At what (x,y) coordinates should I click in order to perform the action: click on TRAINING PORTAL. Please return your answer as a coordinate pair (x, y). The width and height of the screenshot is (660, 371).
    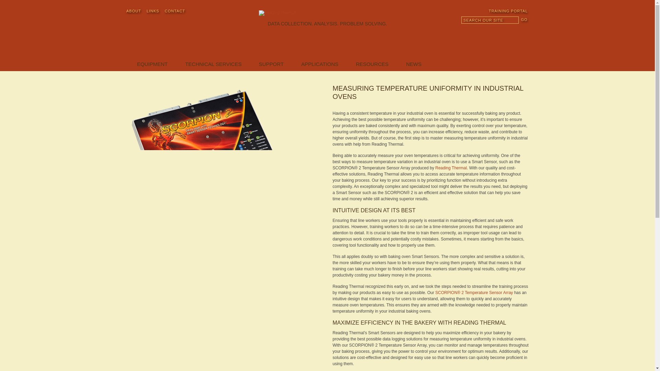
    Looking at the image, I should click on (482, 11).